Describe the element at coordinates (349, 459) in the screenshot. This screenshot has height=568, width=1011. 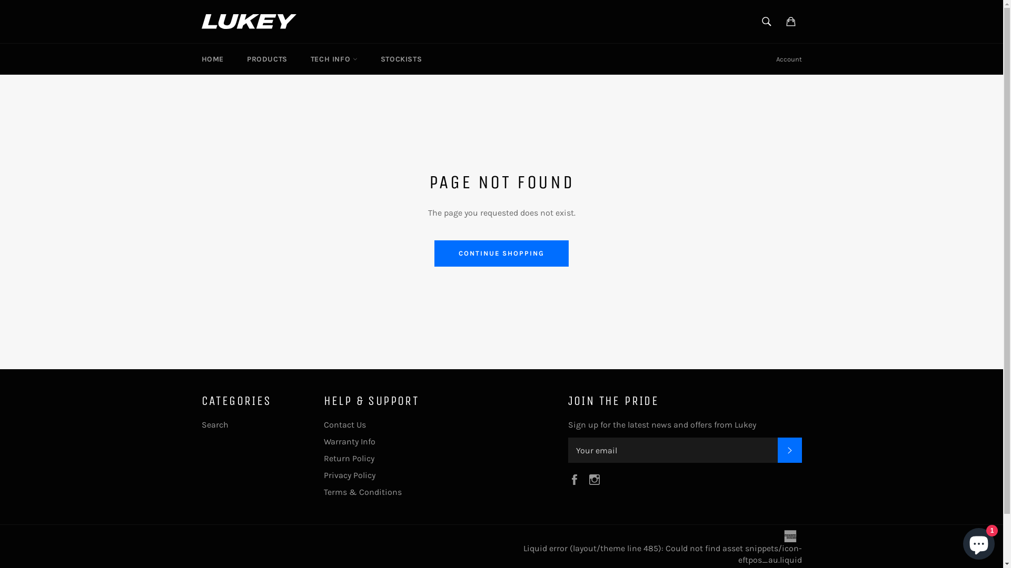
I see `Return Policy` at that location.